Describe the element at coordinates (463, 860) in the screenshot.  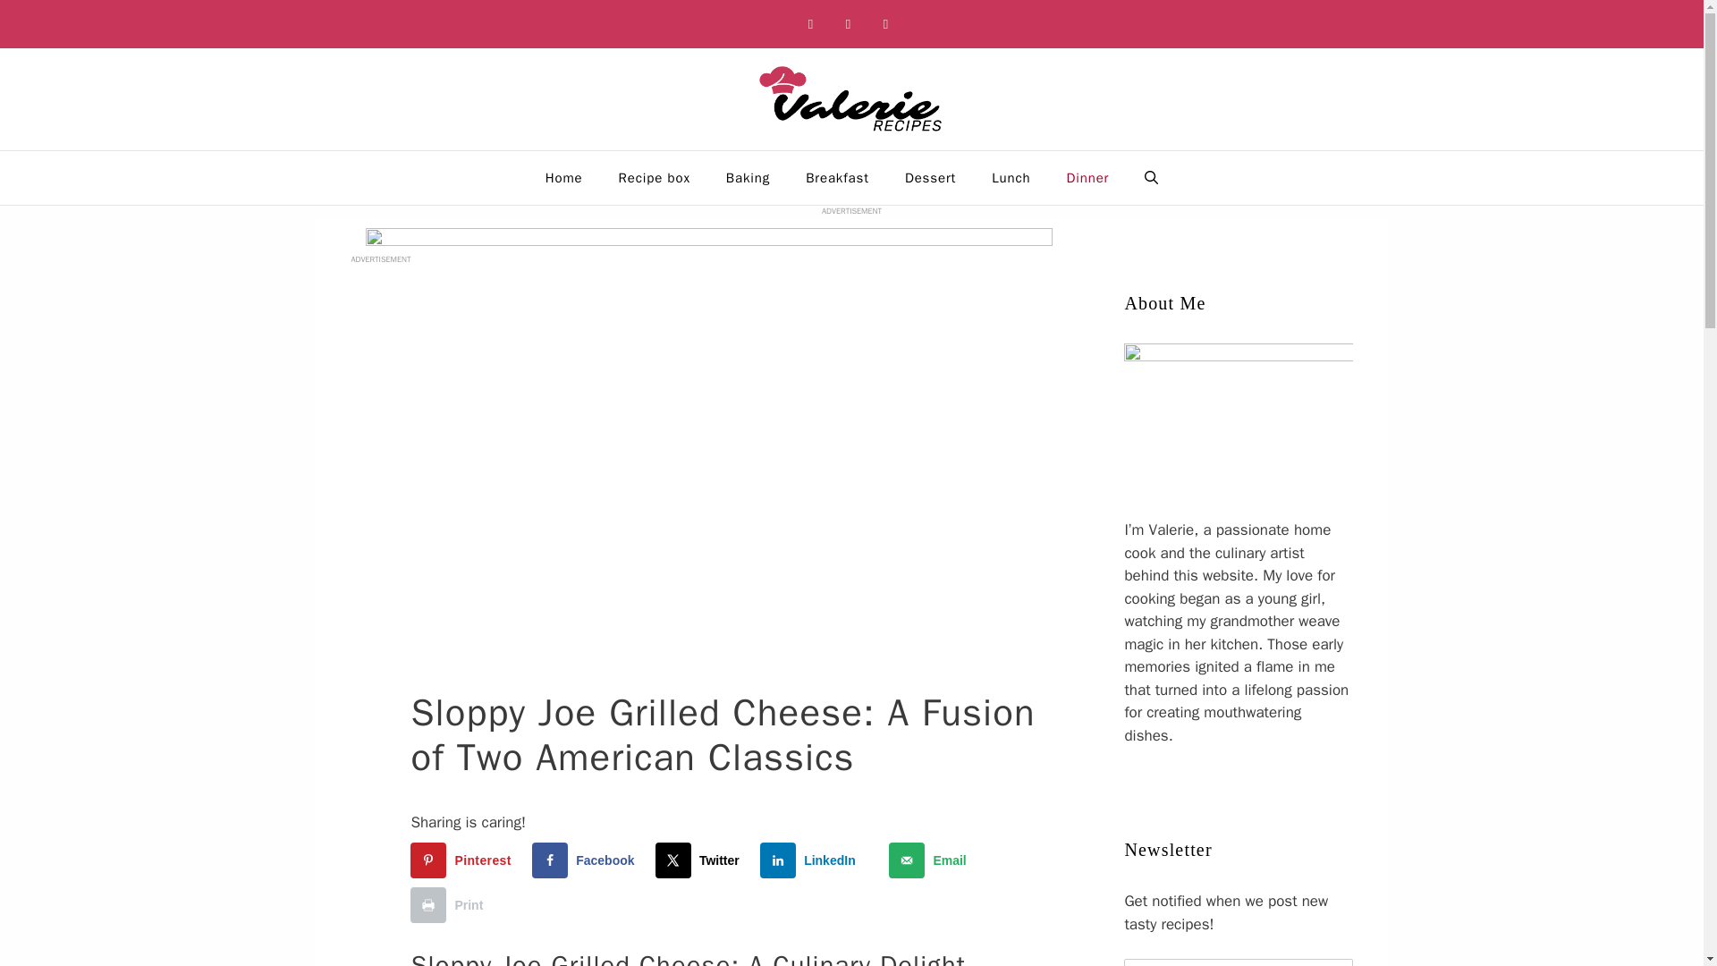
I see `Save to Pinterest` at that location.